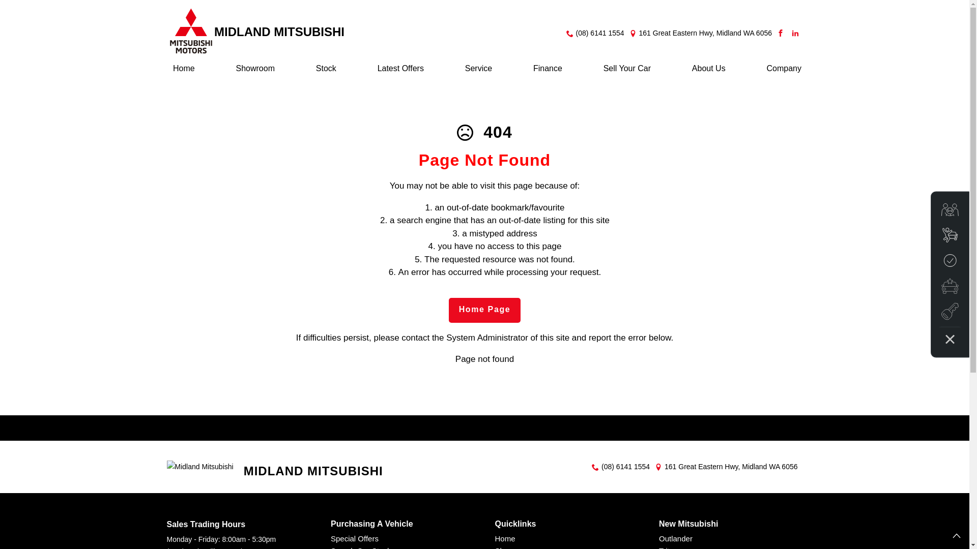 This screenshot has width=977, height=549. Describe the element at coordinates (548, 72) in the screenshot. I see `Finance` at that location.